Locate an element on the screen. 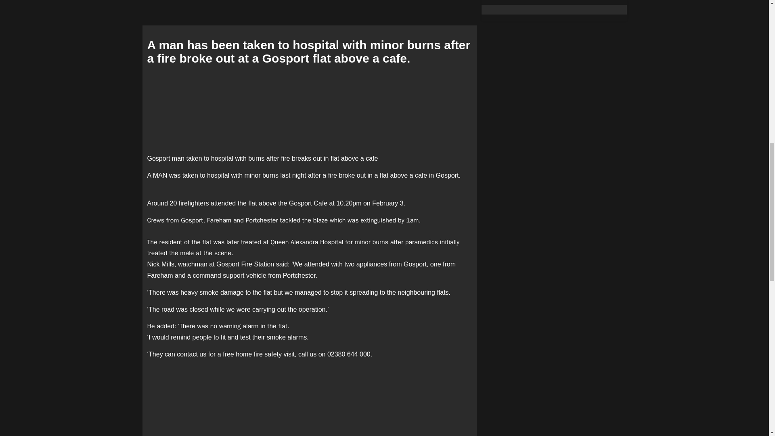 Image resolution: width=775 pixels, height=436 pixels. Advertisement is located at coordinates (309, 401).